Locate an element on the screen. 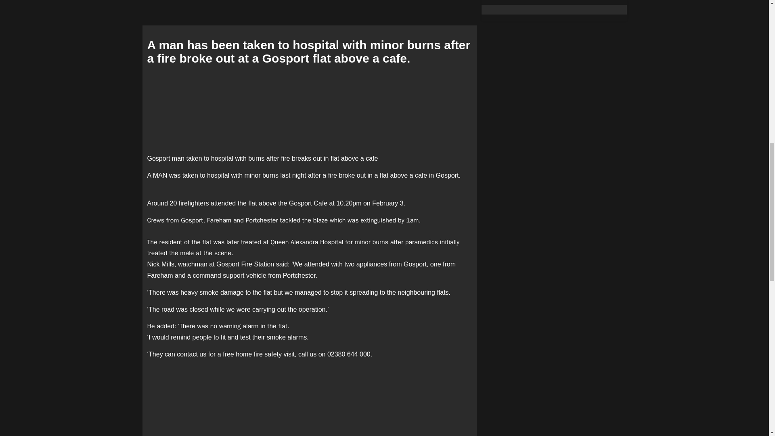 Image resolution: width=775 pixels, height=436 pixels. Advertisement is located at coordinates (309, 401).